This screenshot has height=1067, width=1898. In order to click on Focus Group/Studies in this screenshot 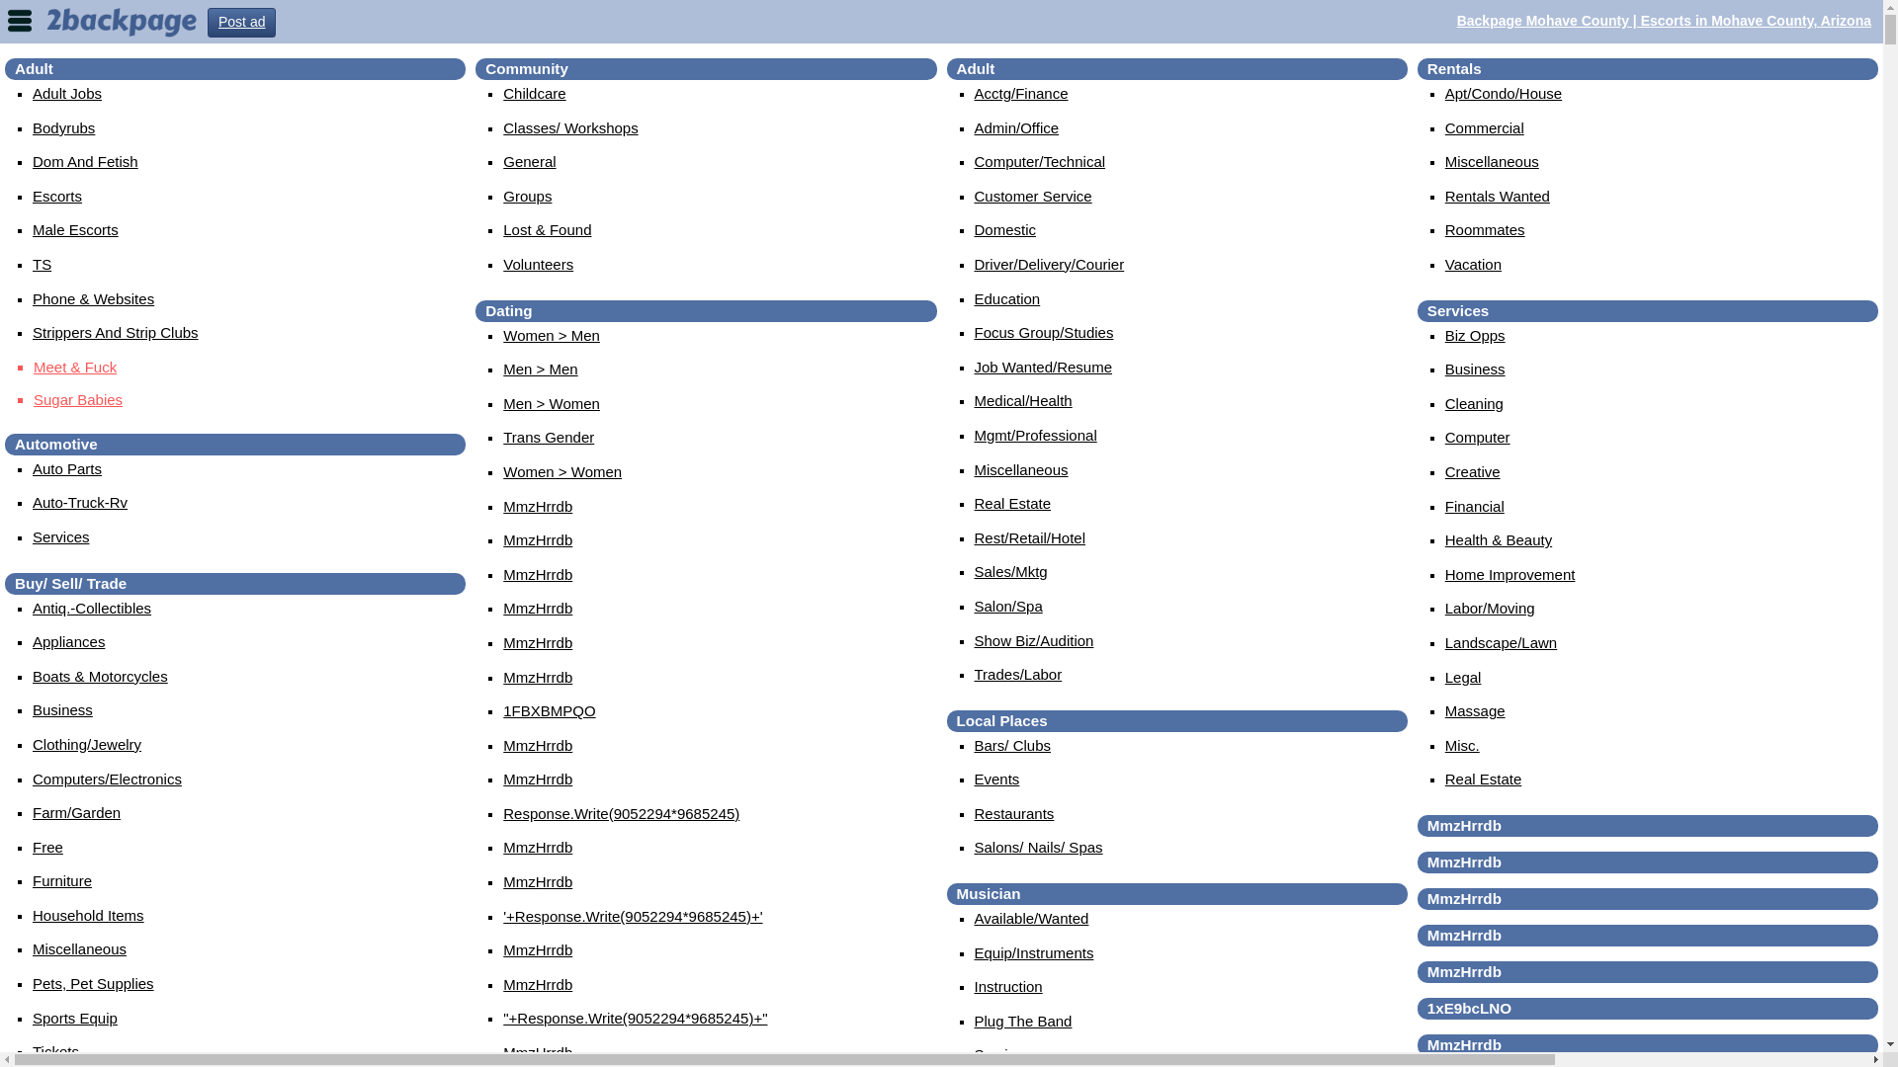, I will do `click(1044, 332)`.